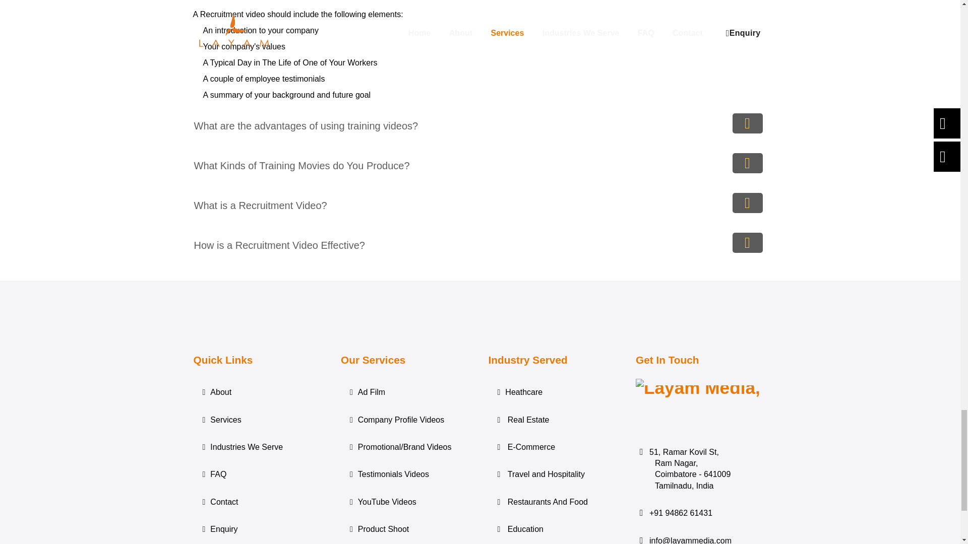 The width and height of the screenshot is (968, 544). Describe the element at coordinates (259, 392) in the screenshot. I see `About` at that location.